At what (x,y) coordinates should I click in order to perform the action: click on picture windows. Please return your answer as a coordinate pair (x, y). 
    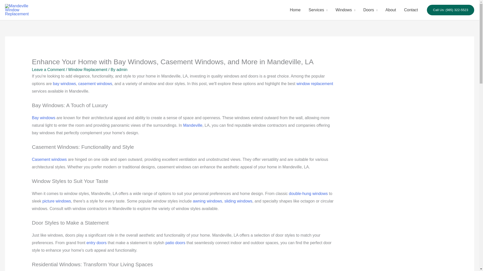
    Looking at the image, I should click on (57, 201).